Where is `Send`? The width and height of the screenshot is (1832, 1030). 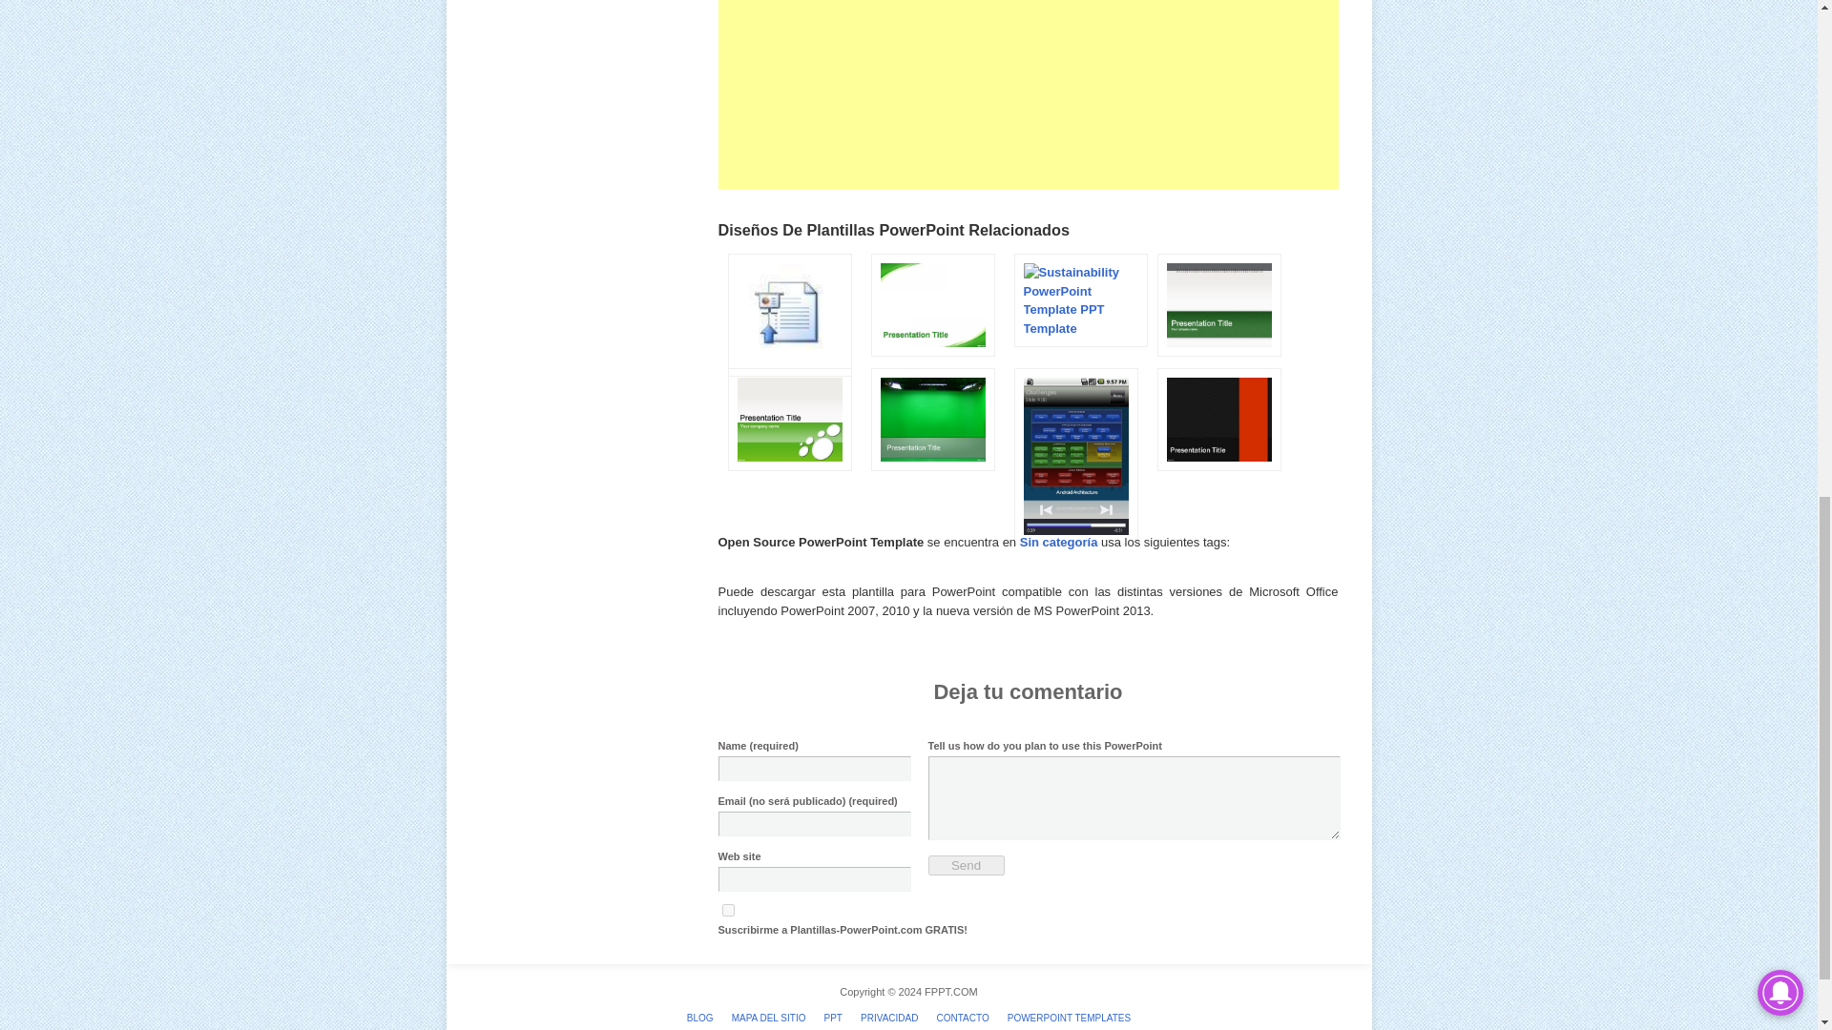 Send is located at coordinates (966, 866).